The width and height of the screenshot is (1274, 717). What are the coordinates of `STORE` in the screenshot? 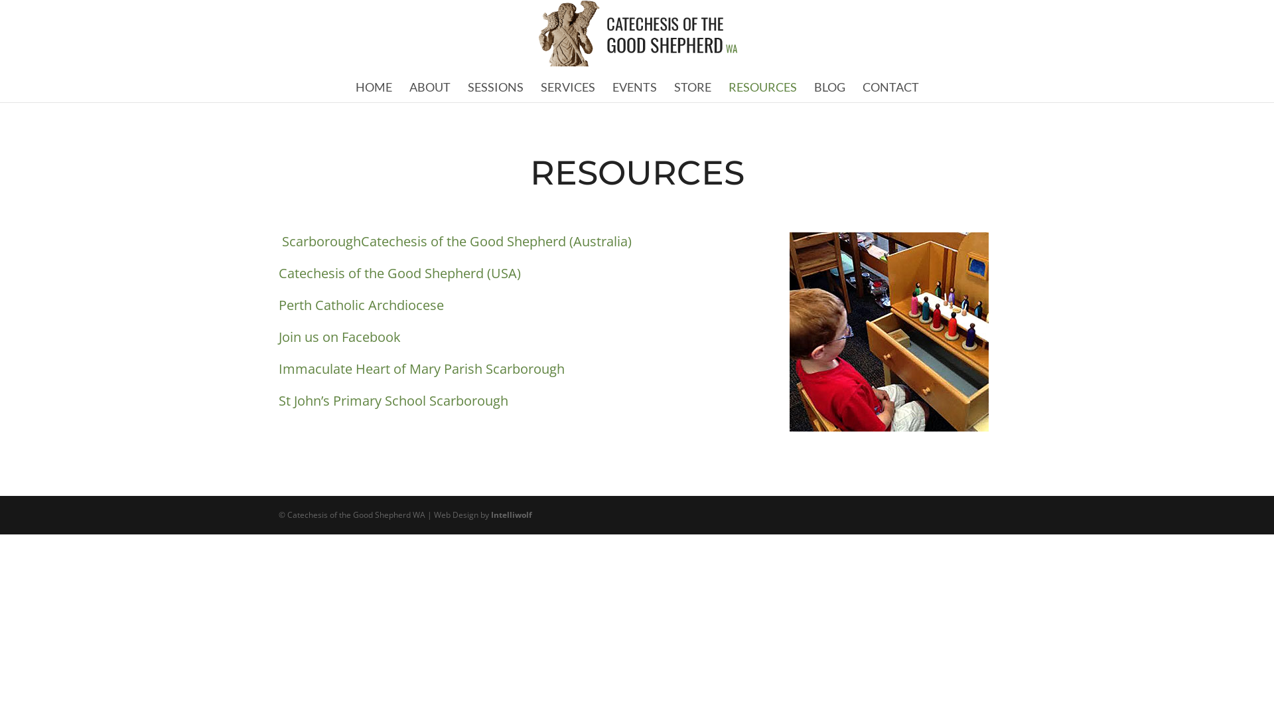 It's located at (693, 87).